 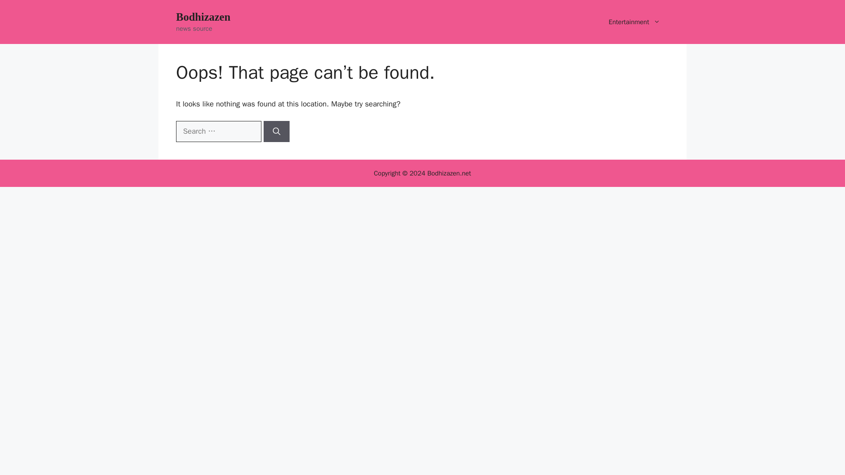 I want to click on Bodhizazen, so click(x=203, y=17).